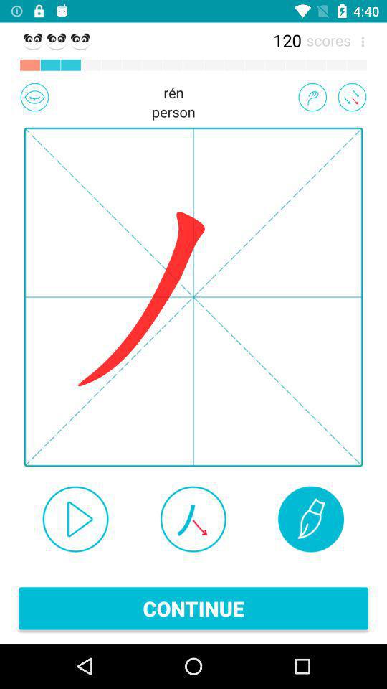 This screenshot has height=689, width=387. What do you see at coordinates (360, 40) in the screenshot?
I see `select the icon at the top right corner ` at bounding box center [360, 40].